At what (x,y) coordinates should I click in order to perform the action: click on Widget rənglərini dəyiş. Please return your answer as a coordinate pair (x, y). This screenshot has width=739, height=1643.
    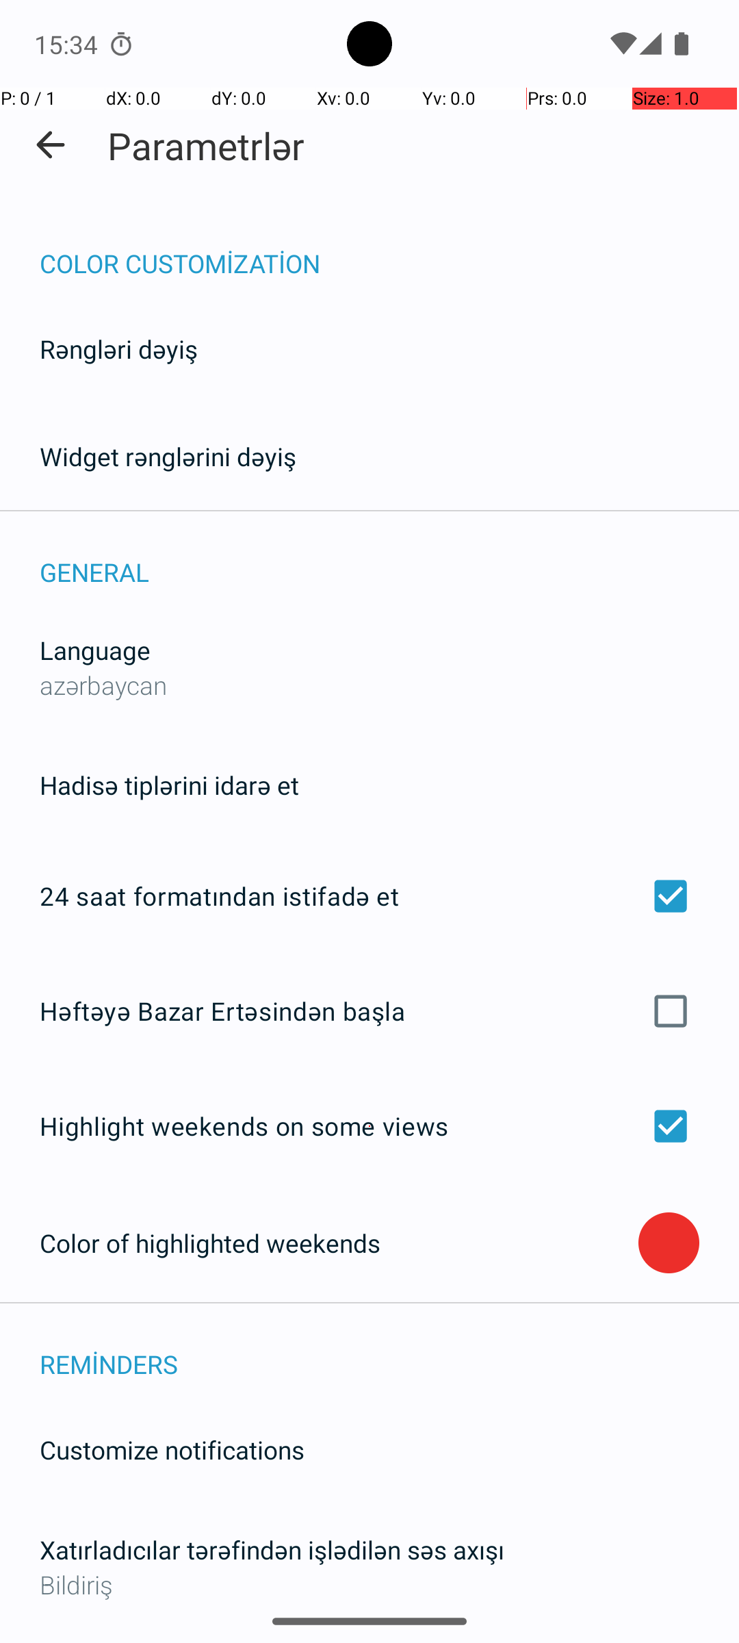
    Looking at the image, I should click on (168, 456).